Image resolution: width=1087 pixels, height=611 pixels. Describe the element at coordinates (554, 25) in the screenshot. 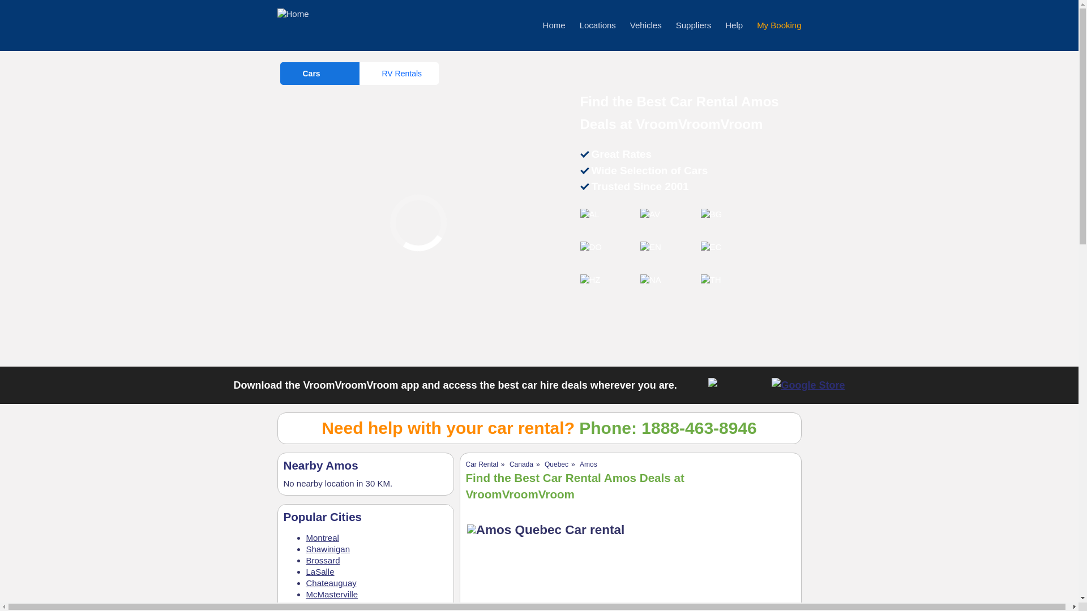

I see `Home` at that location.